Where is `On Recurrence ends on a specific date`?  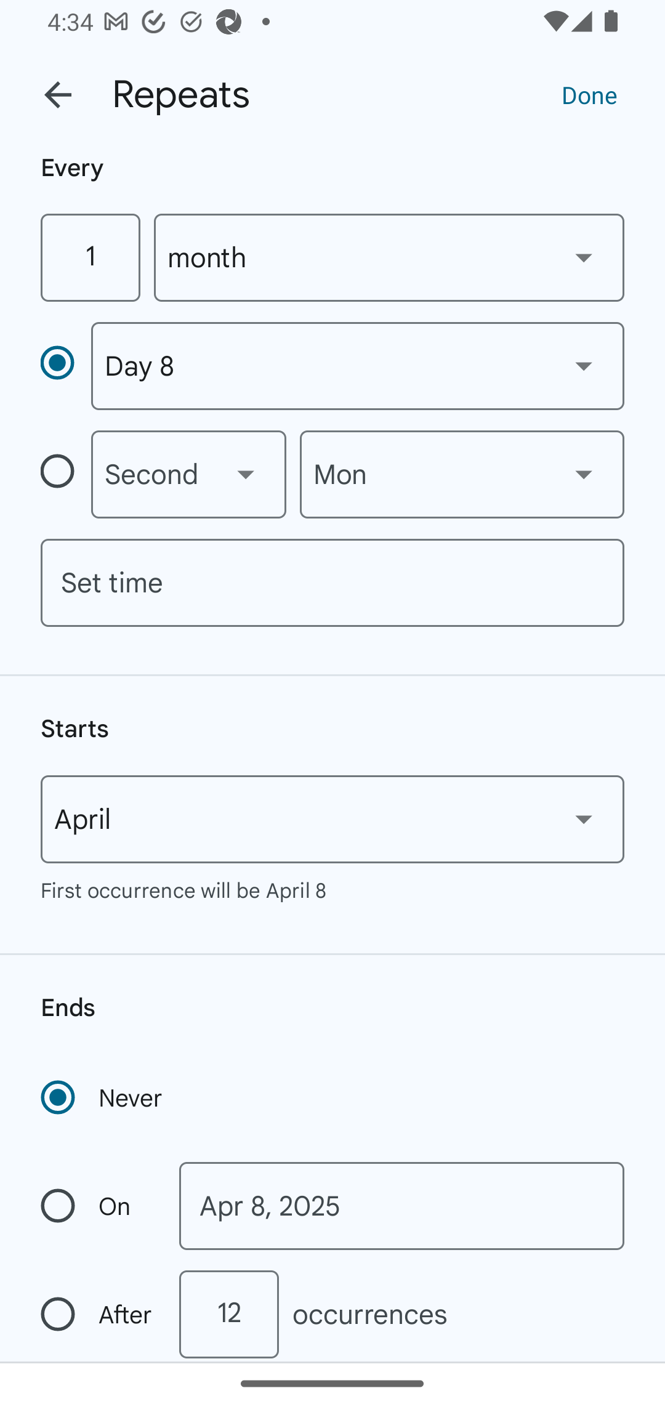 On Recurrence ends on a specific date is located at coordinates (97, 1206).